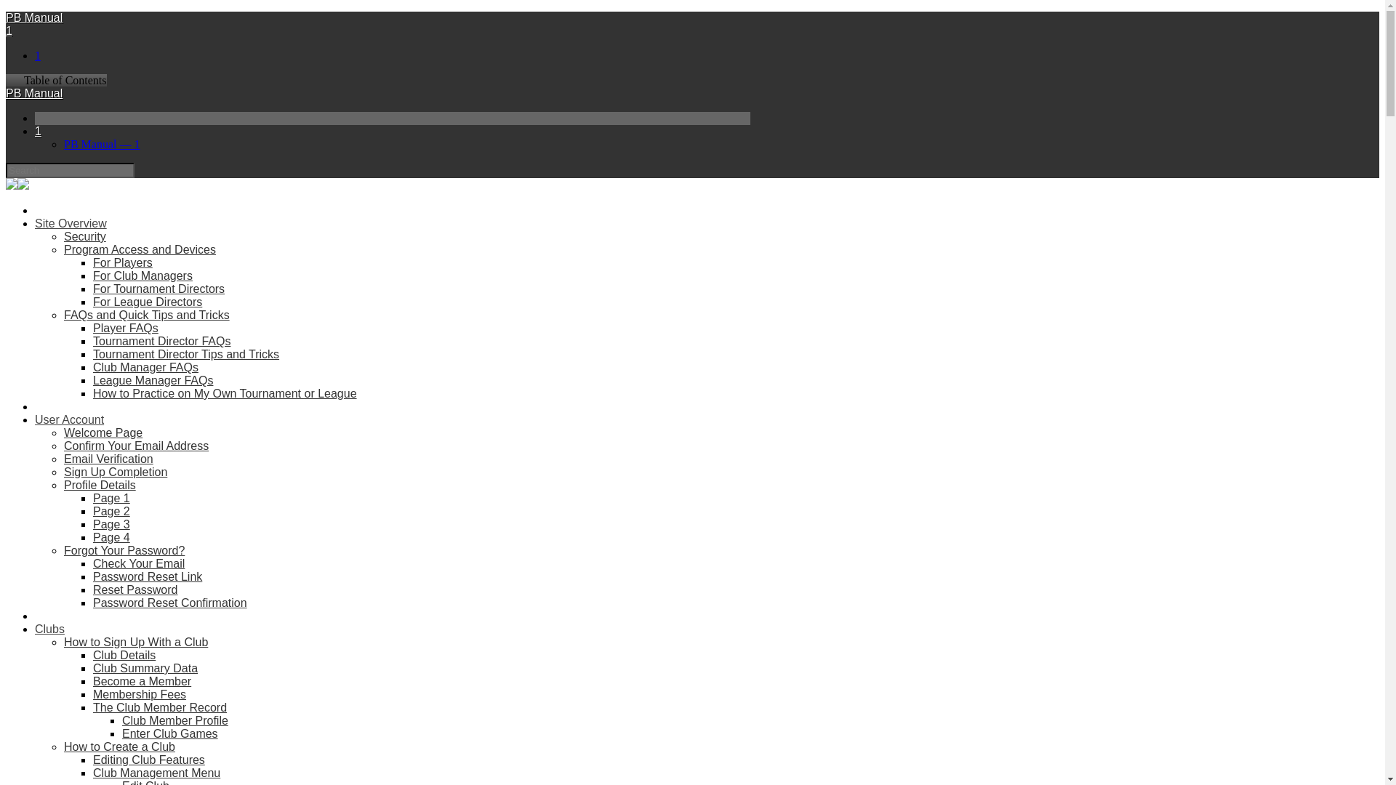  I want to click on For League Directors, so click(148, 302).